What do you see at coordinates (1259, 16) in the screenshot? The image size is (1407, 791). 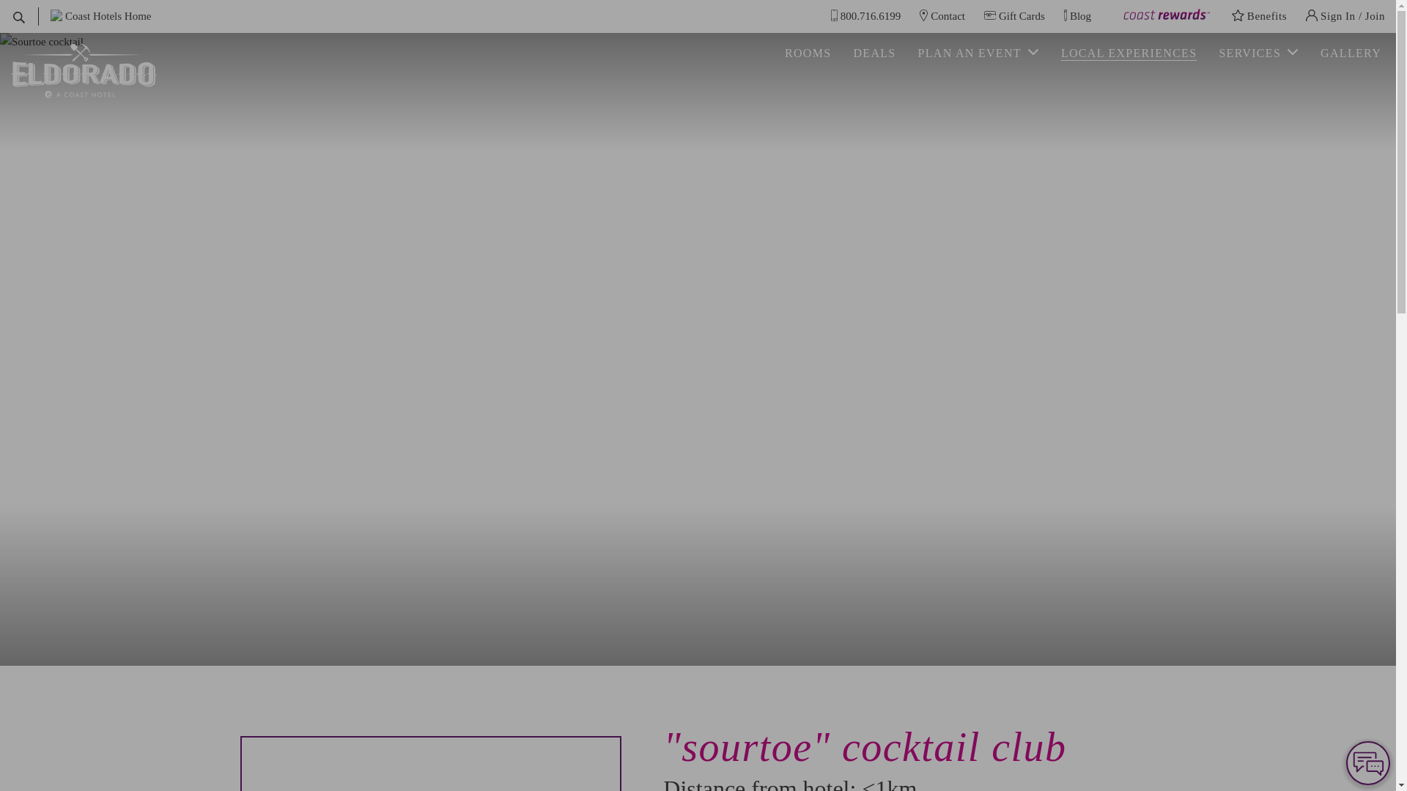 I see `Benefits` at bounding box center [1259, 16].